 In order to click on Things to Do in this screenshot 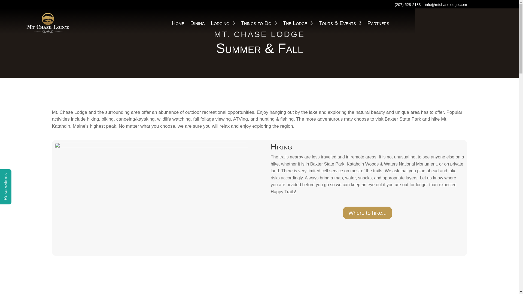, I will do `click(259, 23)`.